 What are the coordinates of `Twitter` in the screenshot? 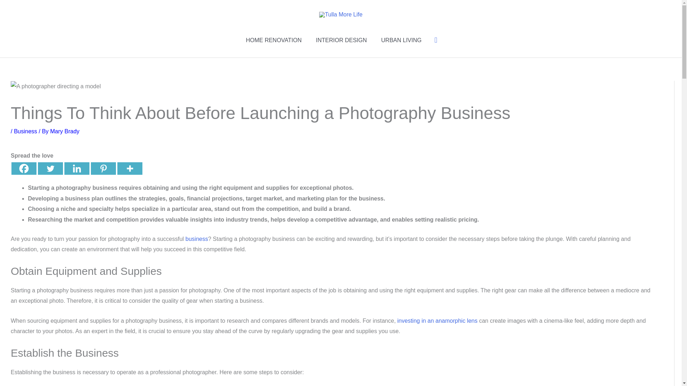 It's located at (50, 168).